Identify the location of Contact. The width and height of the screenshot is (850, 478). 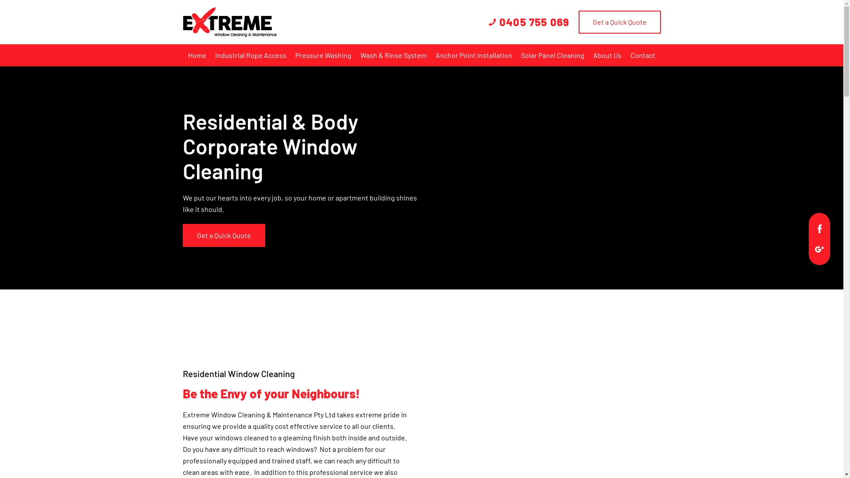
(643, 55).